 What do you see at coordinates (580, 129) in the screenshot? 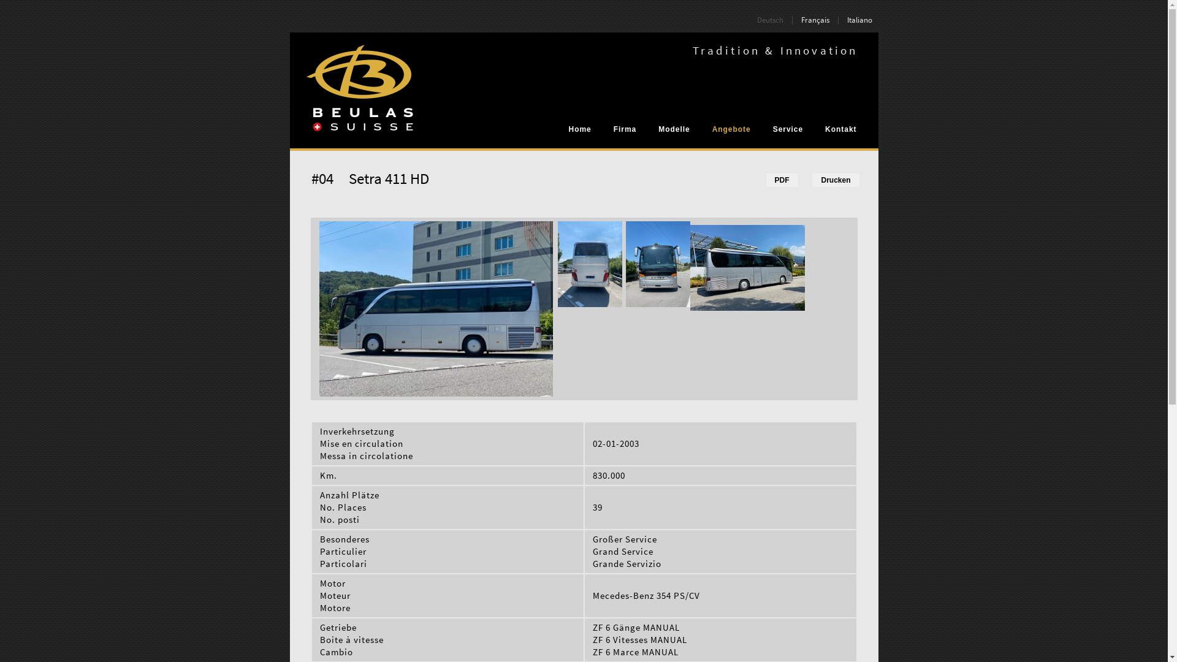
I see `Home` at bounding box center [580, 129].